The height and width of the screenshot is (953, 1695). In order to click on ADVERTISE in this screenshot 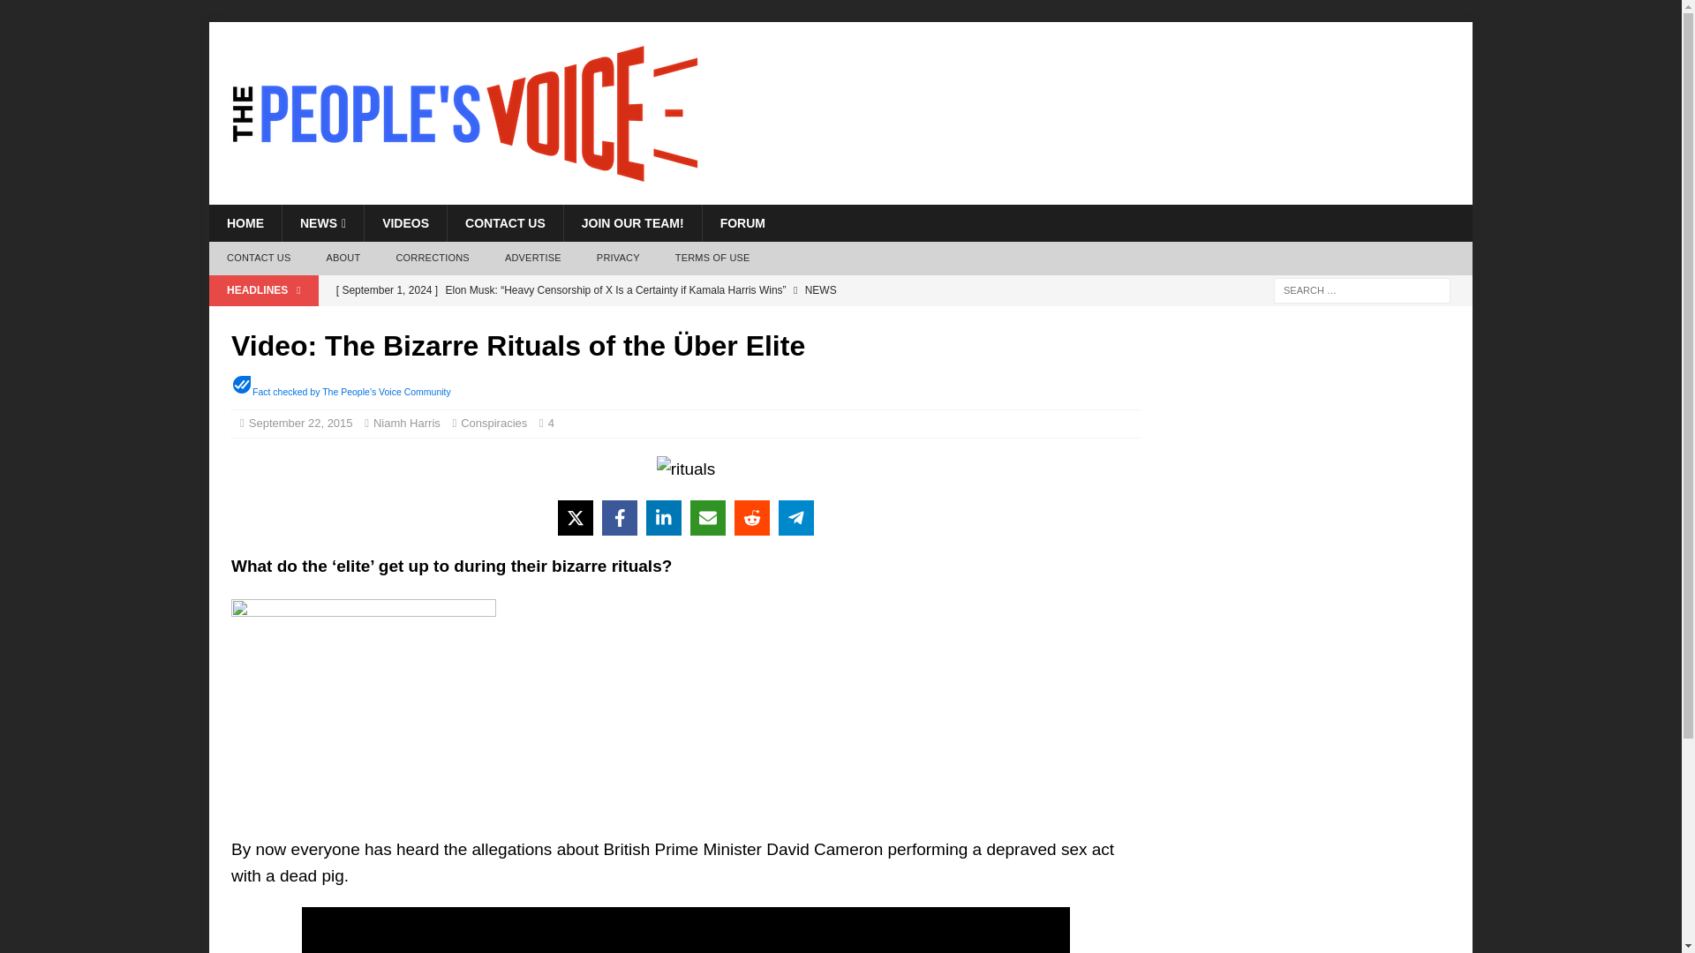, I will do `click(533, 259)`.